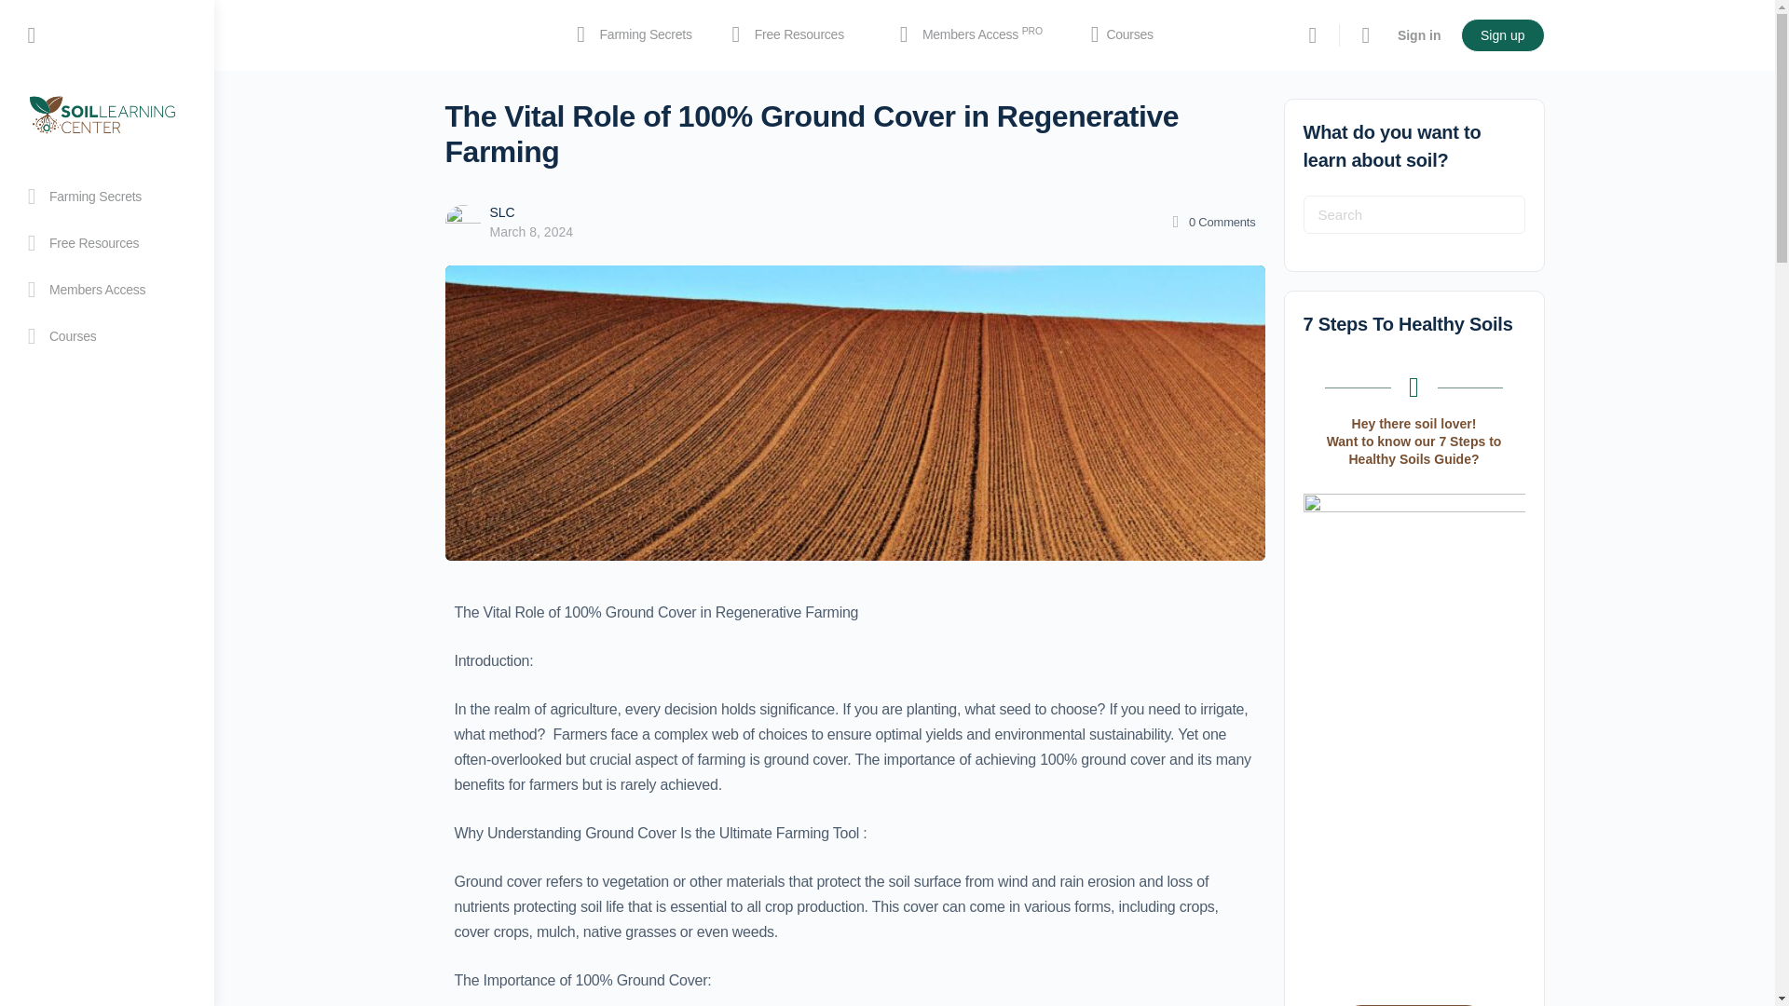  What do you see at coordinates (106, 289) in the screenshot?
I see `Courses` at bounding box center [106, 289].